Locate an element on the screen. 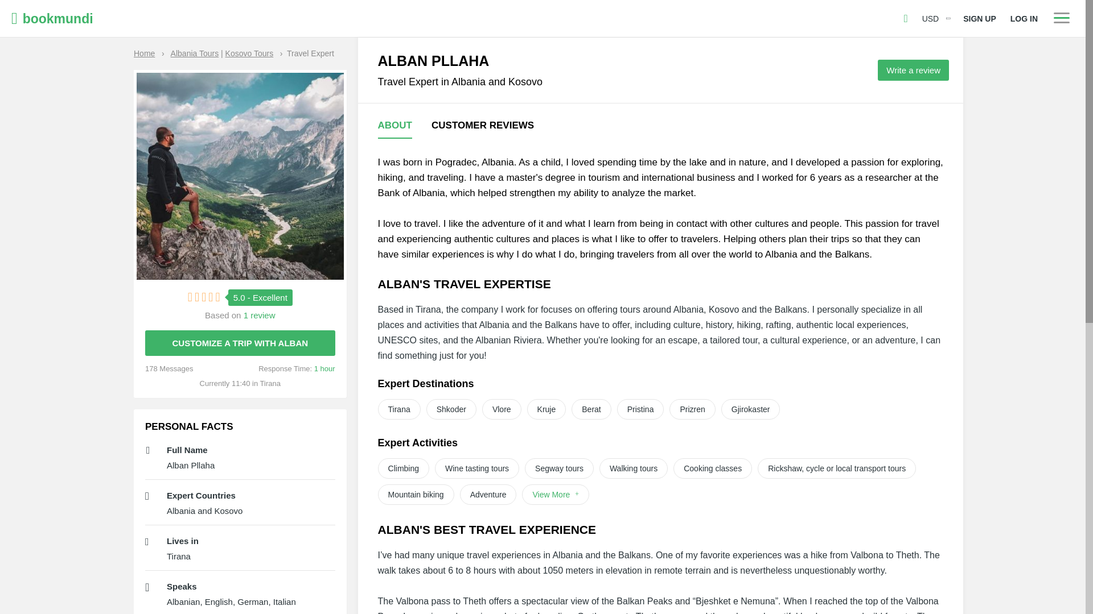  LOG IN is located at coordinates (1024, 18).